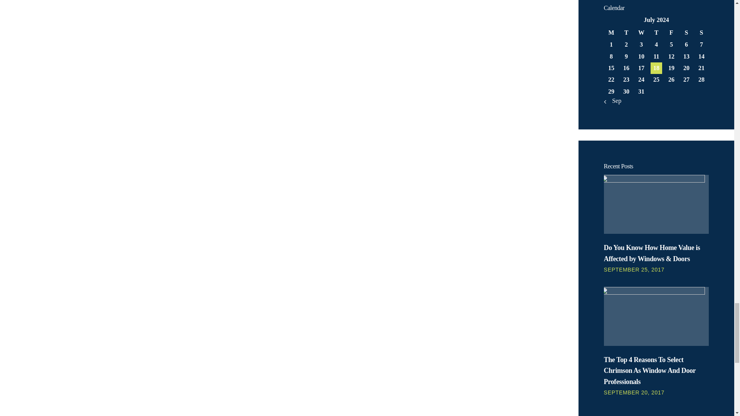 The height and width of the screenshot is (416, 740). What do you see at coordinates (671, 33) in the screenshot?
I see `Friday` at bounding box center [671, 33].